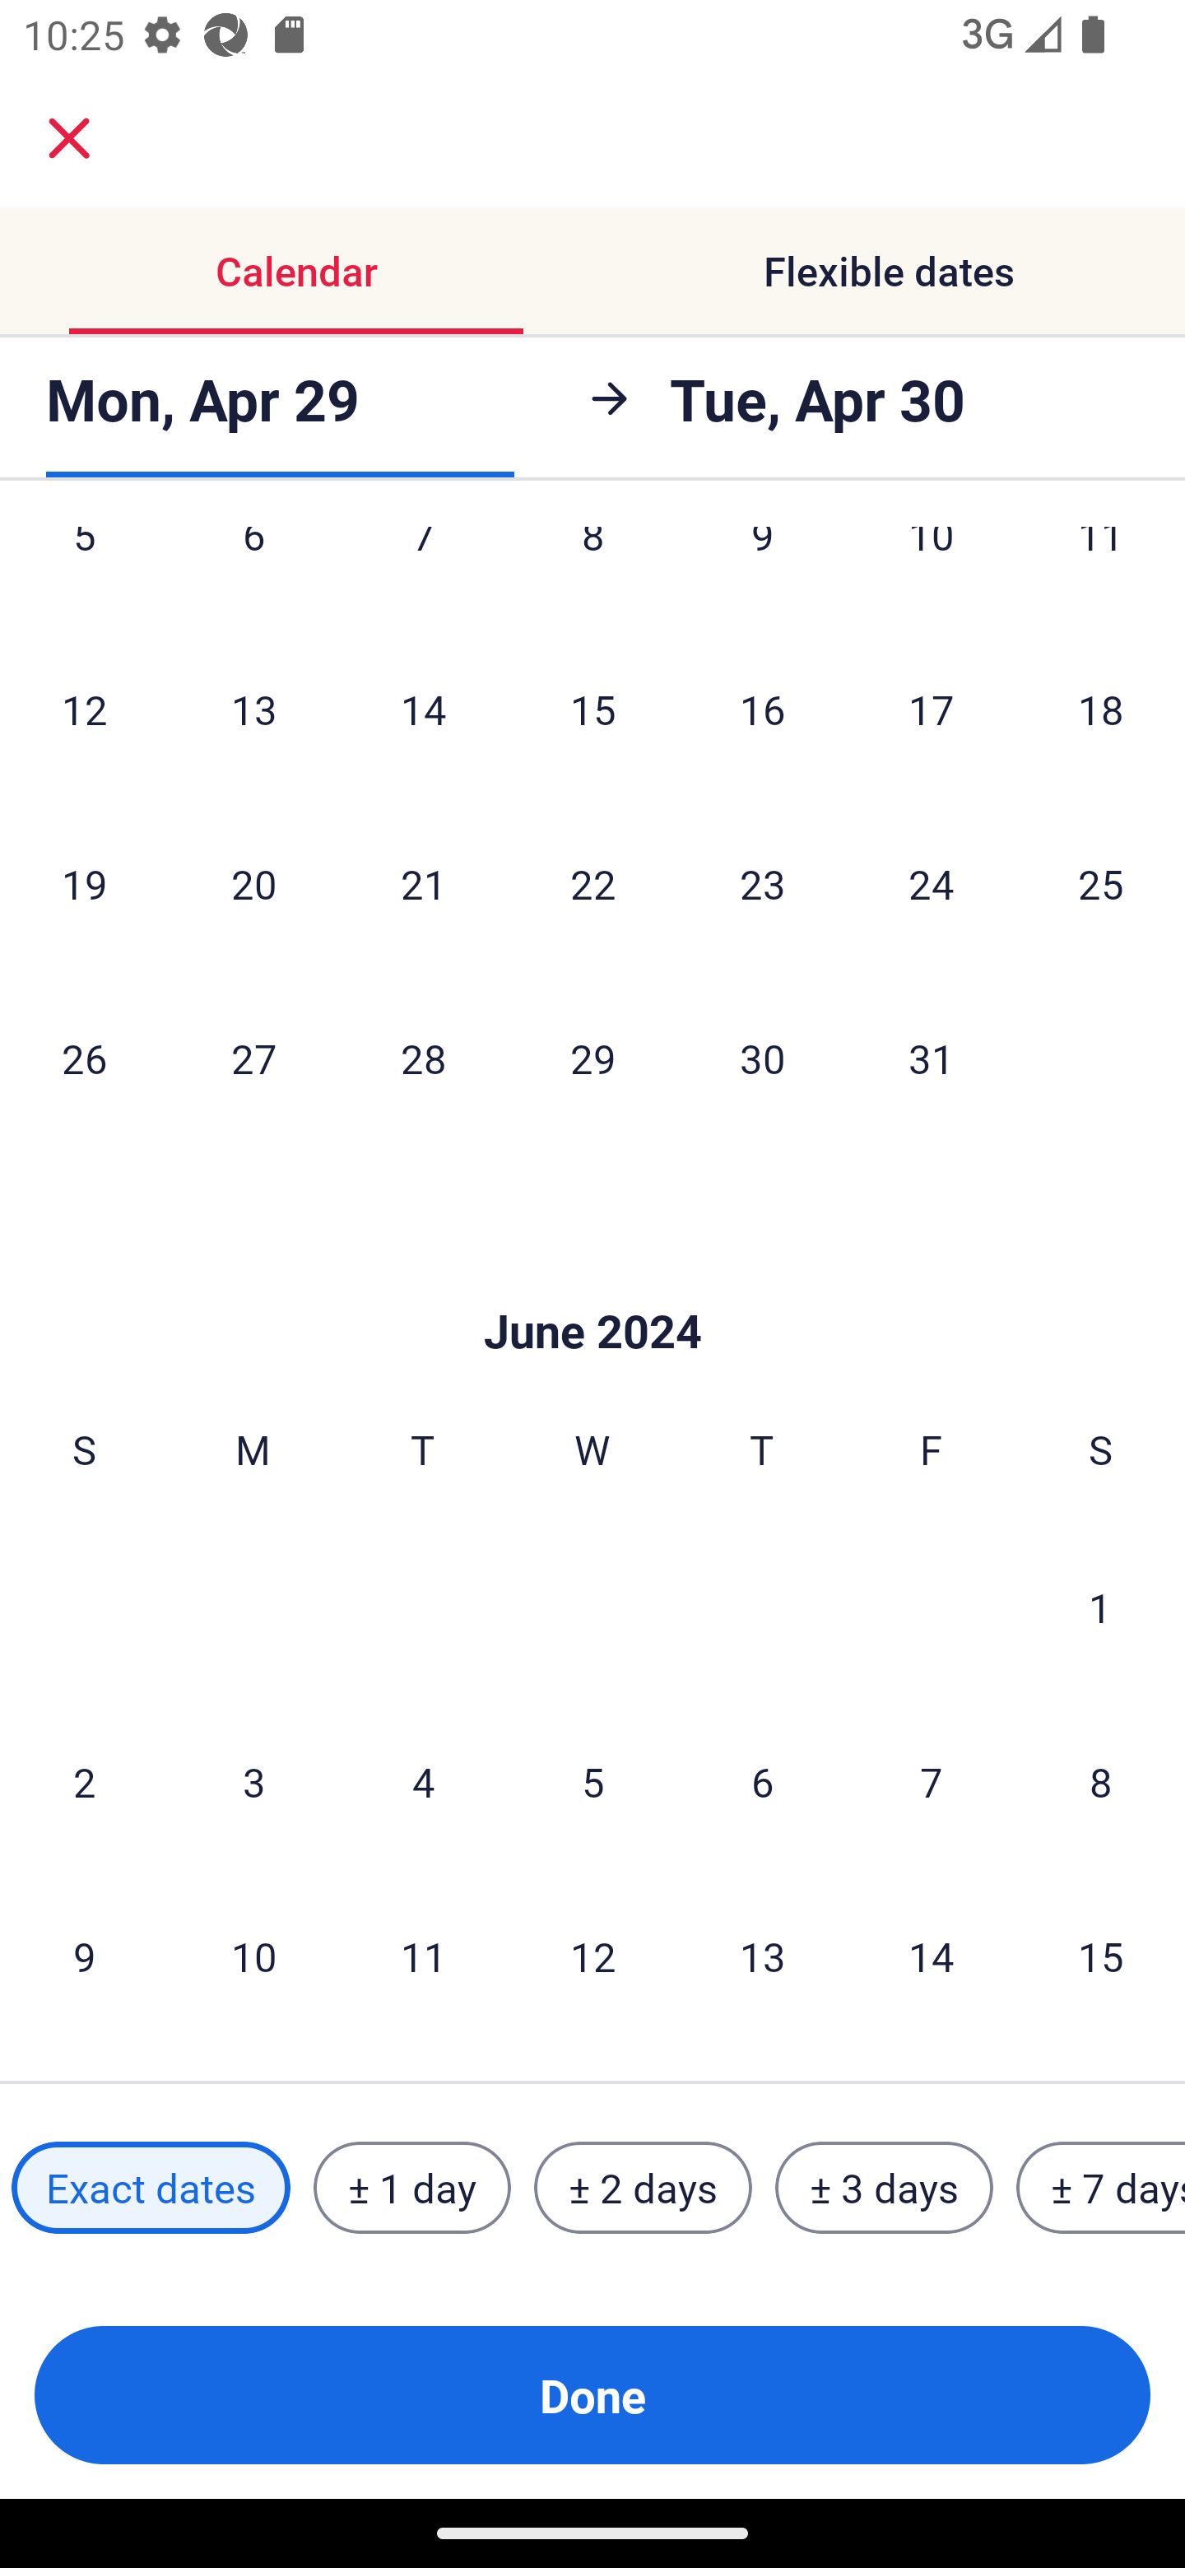 The height and width of the screenshot is (2568, 1185). Describe the element at coordinates (84, 883) in the screenshot. I see `19 Sunday, May 19, 2024` at that location.